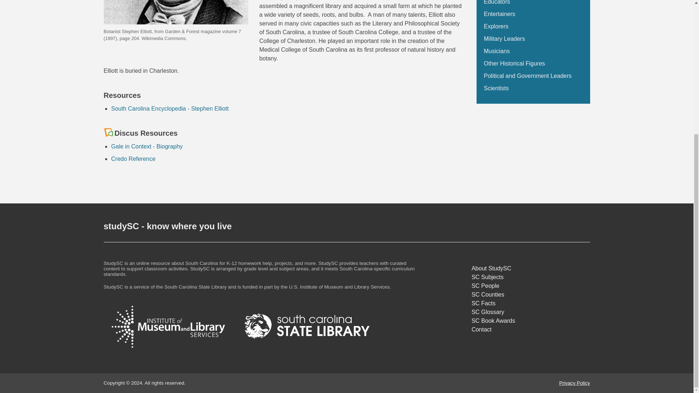  What do you see at coordinates (504, 39) in the screenshot?
I see `Military Leaders` at bounding box center [504, 39].